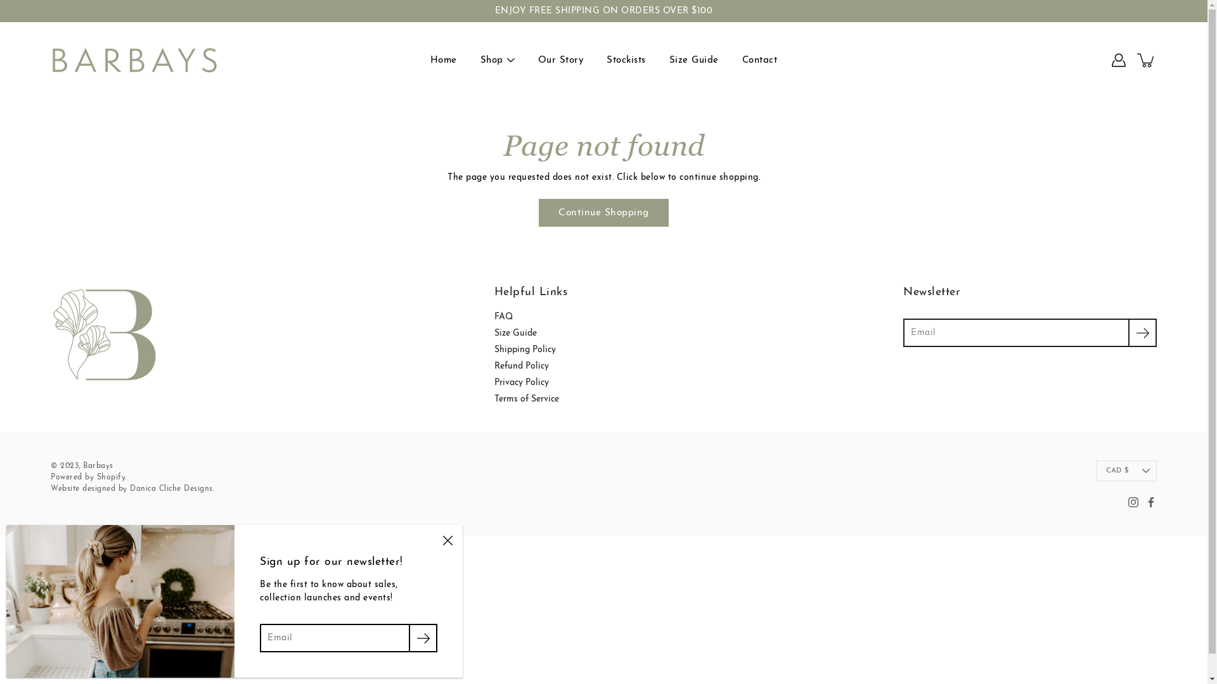  What do you see at coordinates (503, 317) in the screenshot?
I see `FAQ` at bounding box center [503, 317].